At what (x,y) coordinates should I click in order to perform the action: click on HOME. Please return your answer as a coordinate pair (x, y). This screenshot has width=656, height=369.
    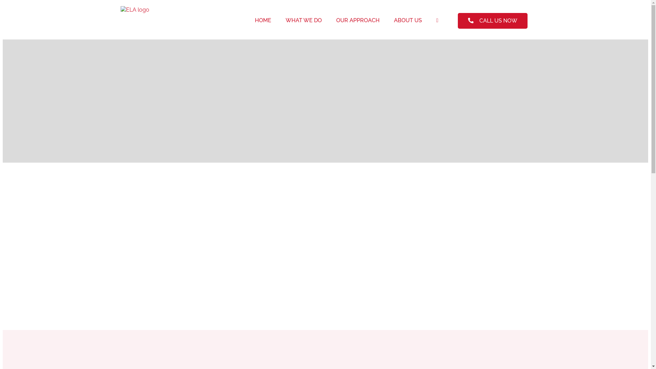
    Looking at the image, I should click on (263, 20).